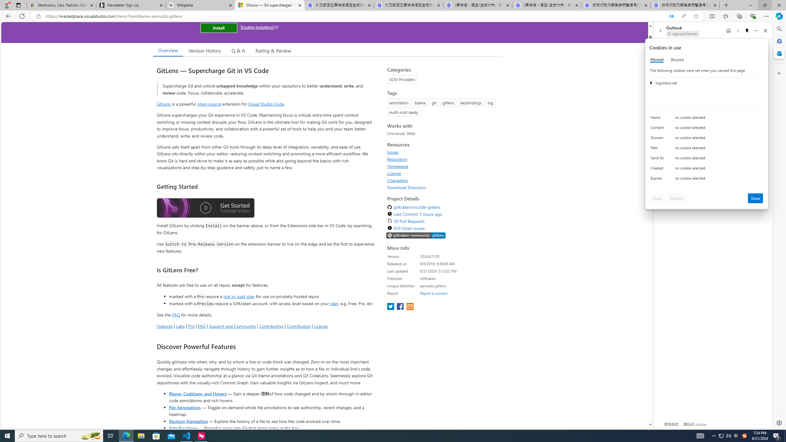 The height and width of the screenshot is (442, 786). I want to click on Path, so click(659, 149).